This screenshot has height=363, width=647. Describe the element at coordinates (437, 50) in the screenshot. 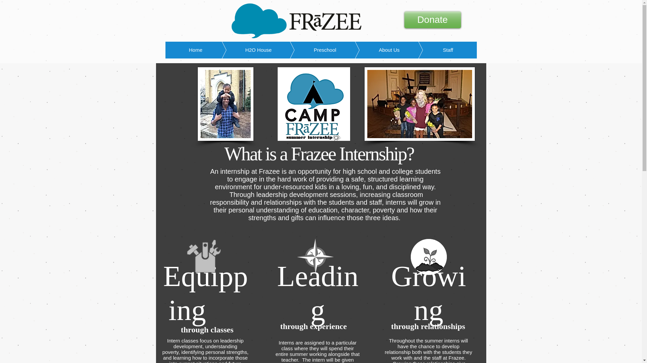

I see `Staff` at that location.